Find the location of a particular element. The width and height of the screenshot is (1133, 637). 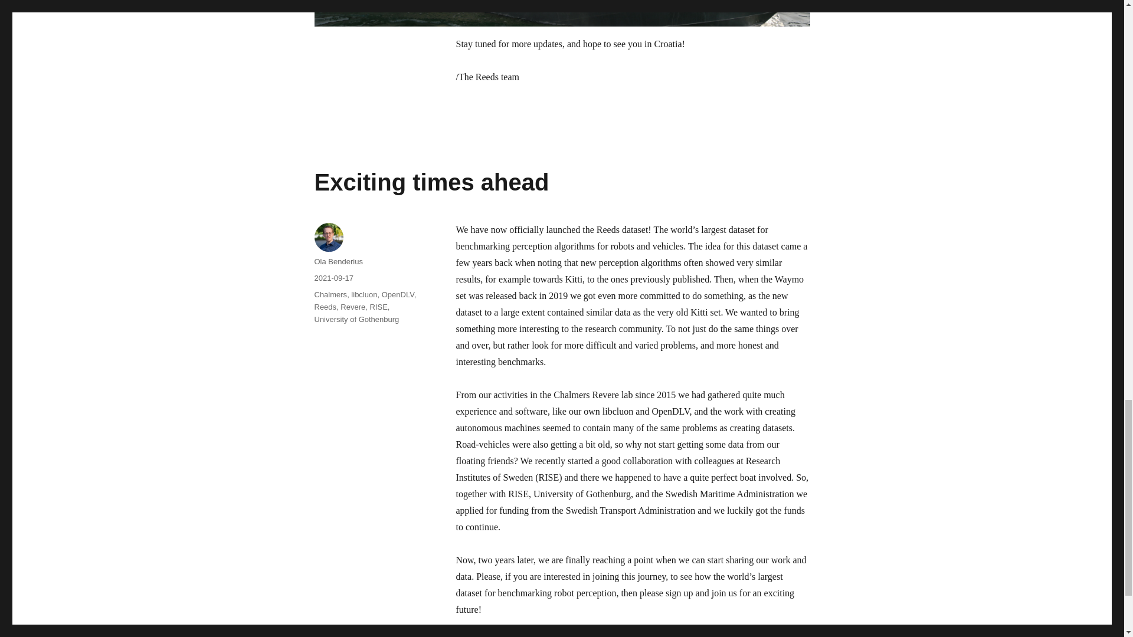

Chalmers is located at coordinates (330, 294).